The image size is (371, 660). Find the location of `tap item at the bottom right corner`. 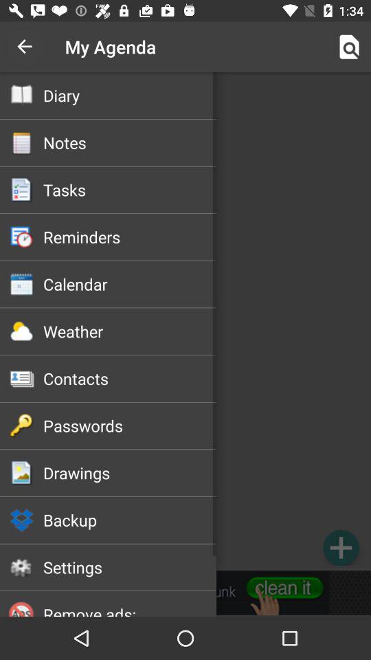

tap item at the bottom right corner is located at coordinates (341, 547).